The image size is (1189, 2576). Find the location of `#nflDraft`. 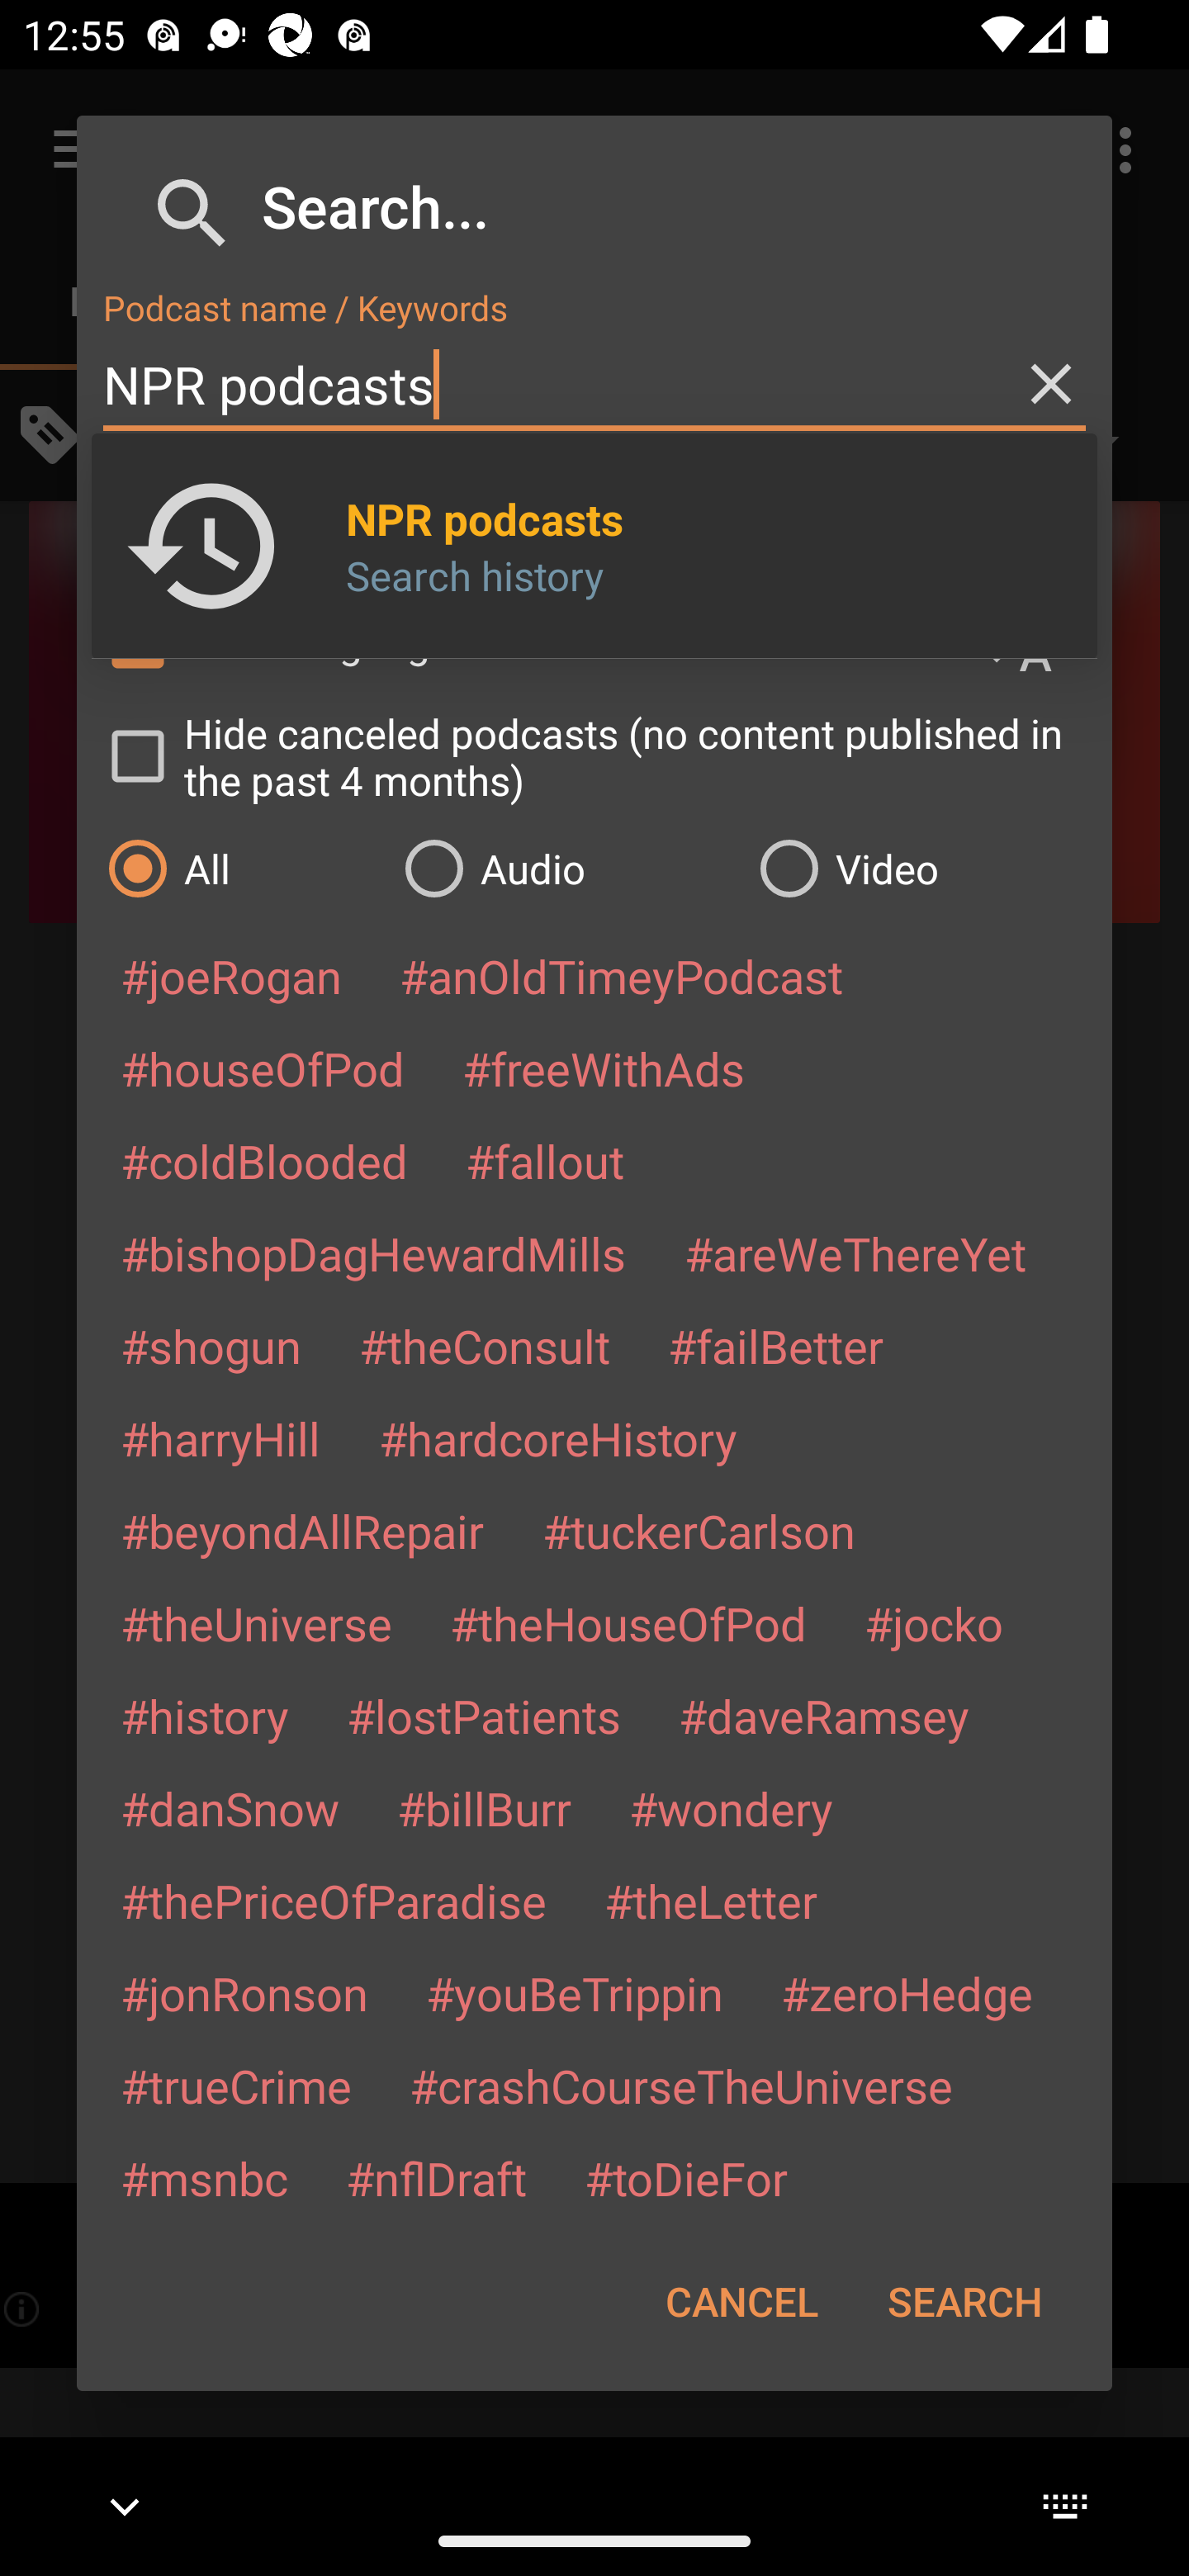

#nflDraft is located at coordinates (436, 2177).